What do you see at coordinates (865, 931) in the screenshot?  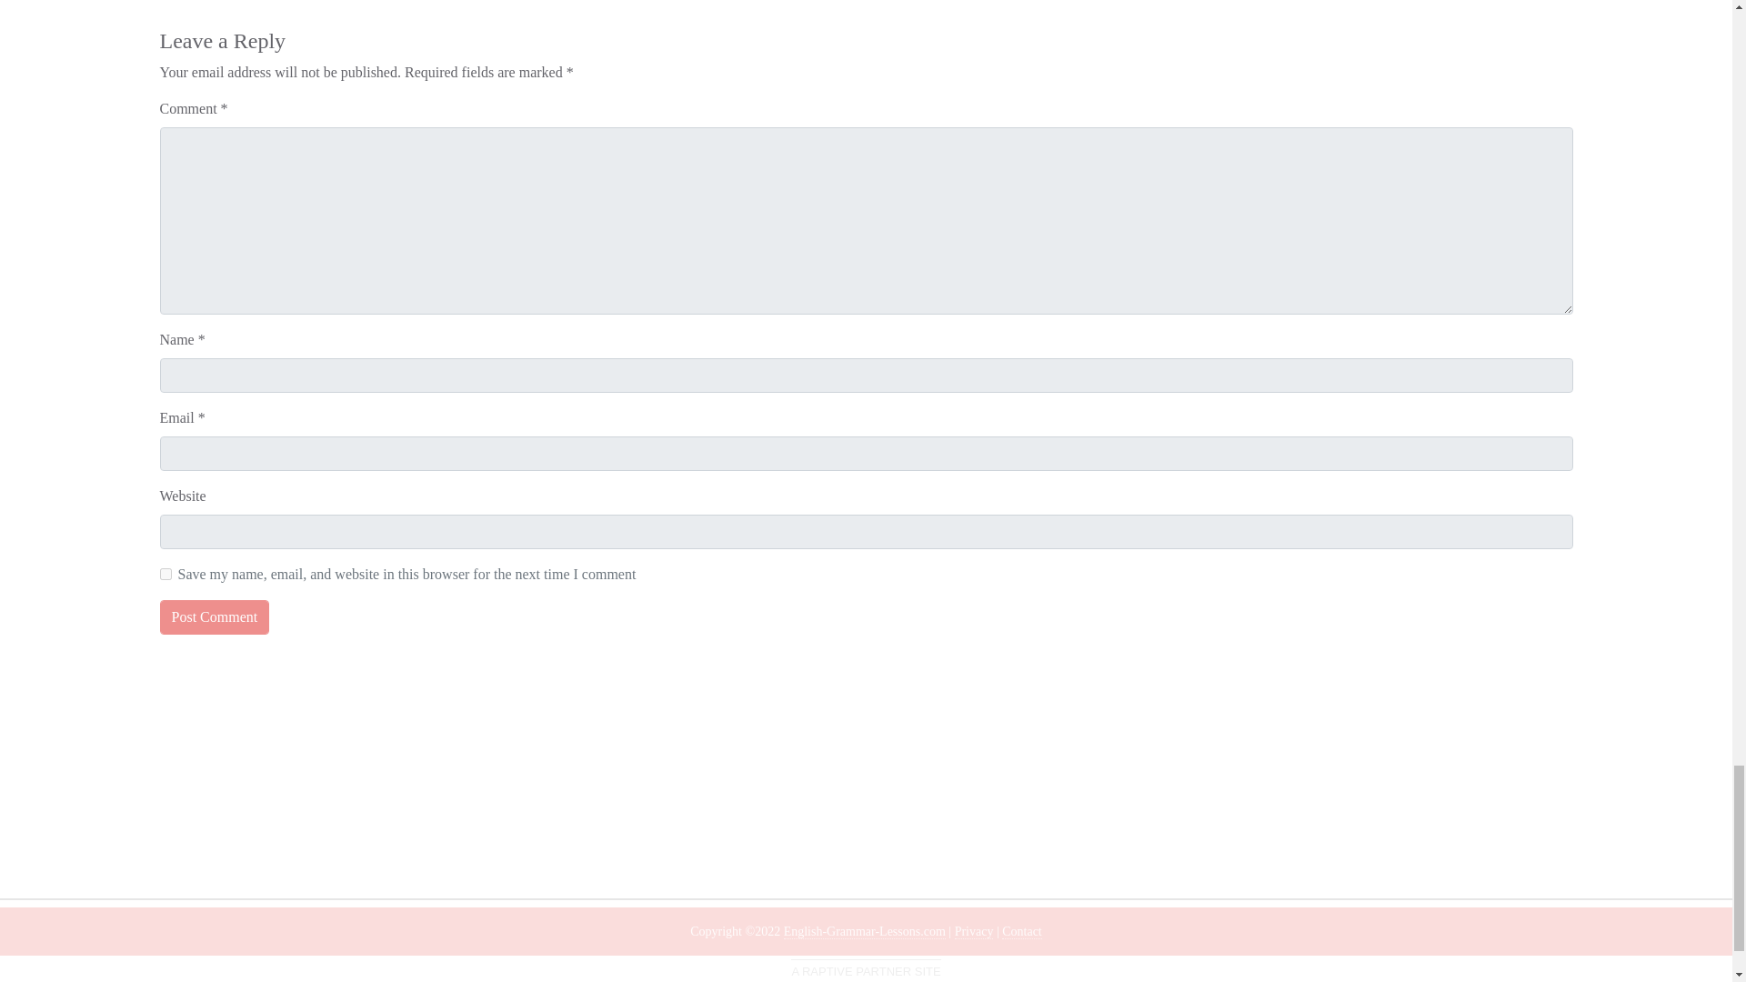 I see `English-Grammar-Lessons.com` at bounding box center [865, 931].